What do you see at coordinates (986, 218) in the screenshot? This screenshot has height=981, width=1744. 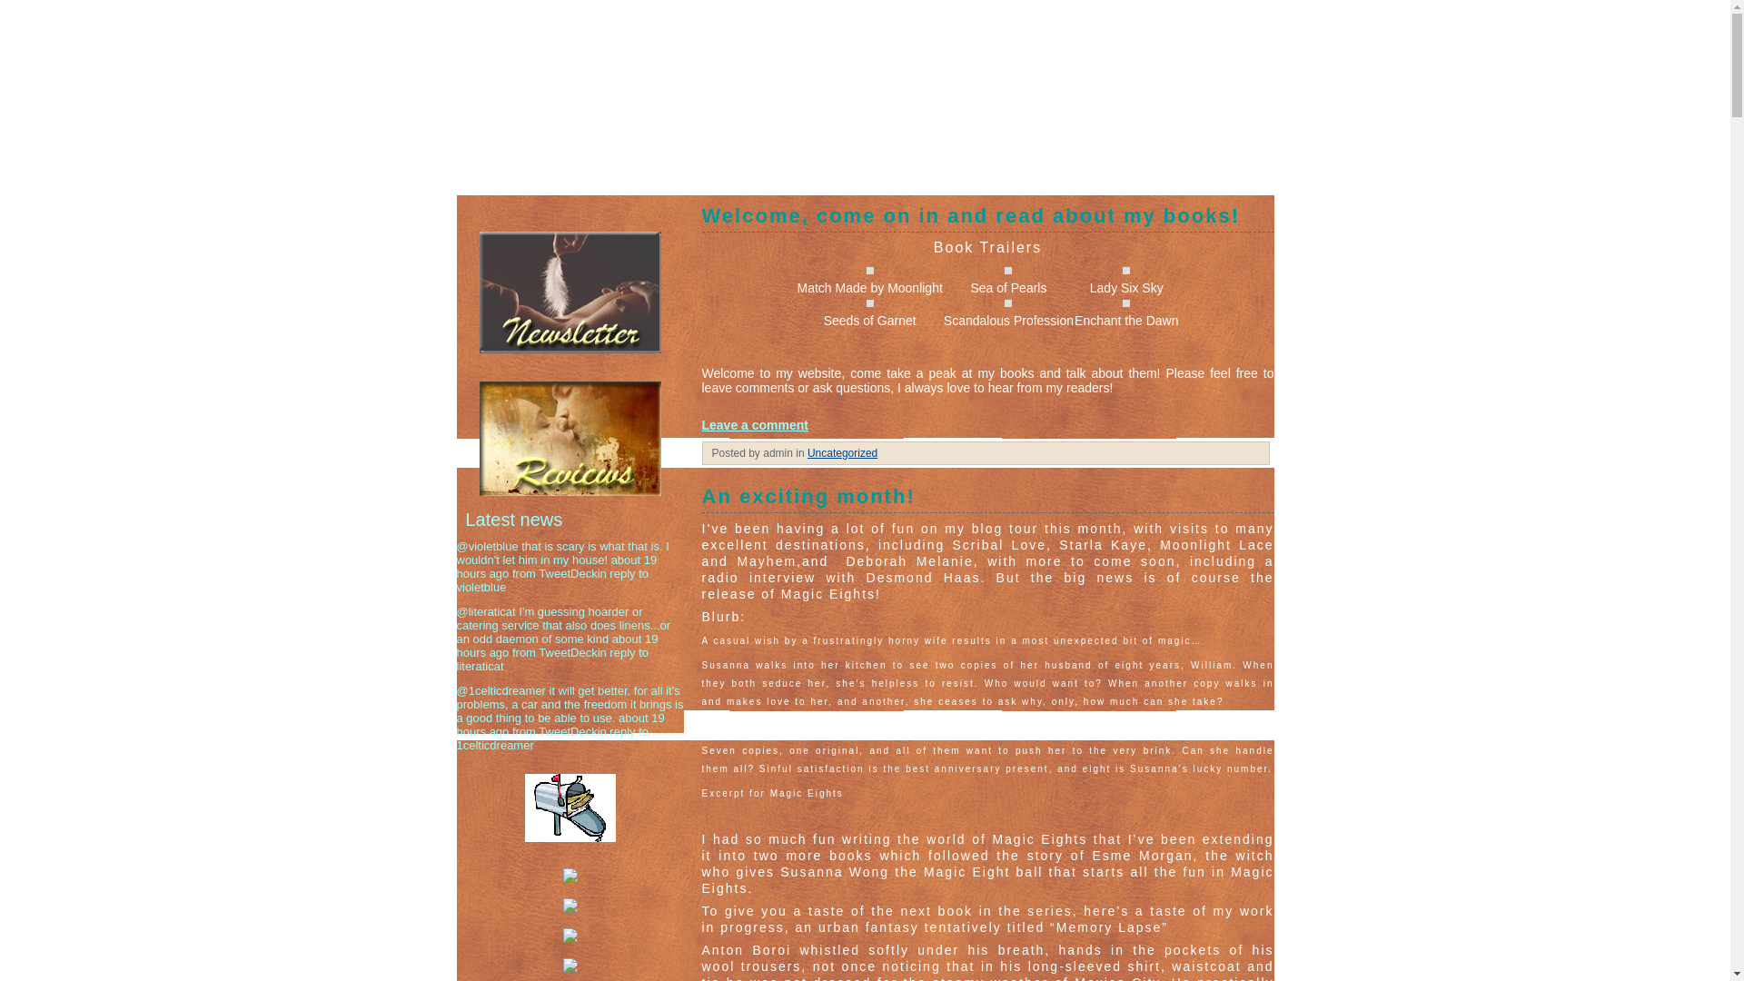 I see `Welcome, come on in and read about my books!` at bounding box center [986, 218].